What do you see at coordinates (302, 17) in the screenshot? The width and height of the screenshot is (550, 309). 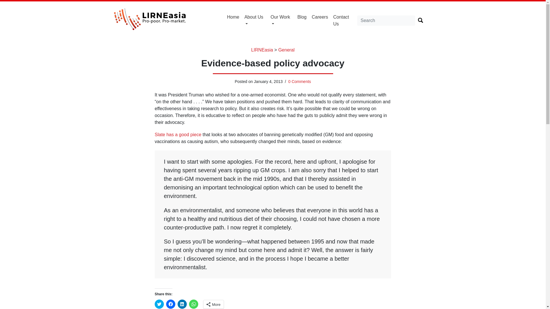 I see `Blog` at bounding box center [302, 17].